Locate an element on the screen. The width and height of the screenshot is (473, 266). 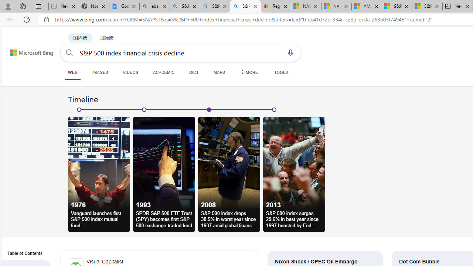
S&P 500, Nasdaq end lower, weighed by Nvidia dip | Watch is located at coordinates (427, 7).